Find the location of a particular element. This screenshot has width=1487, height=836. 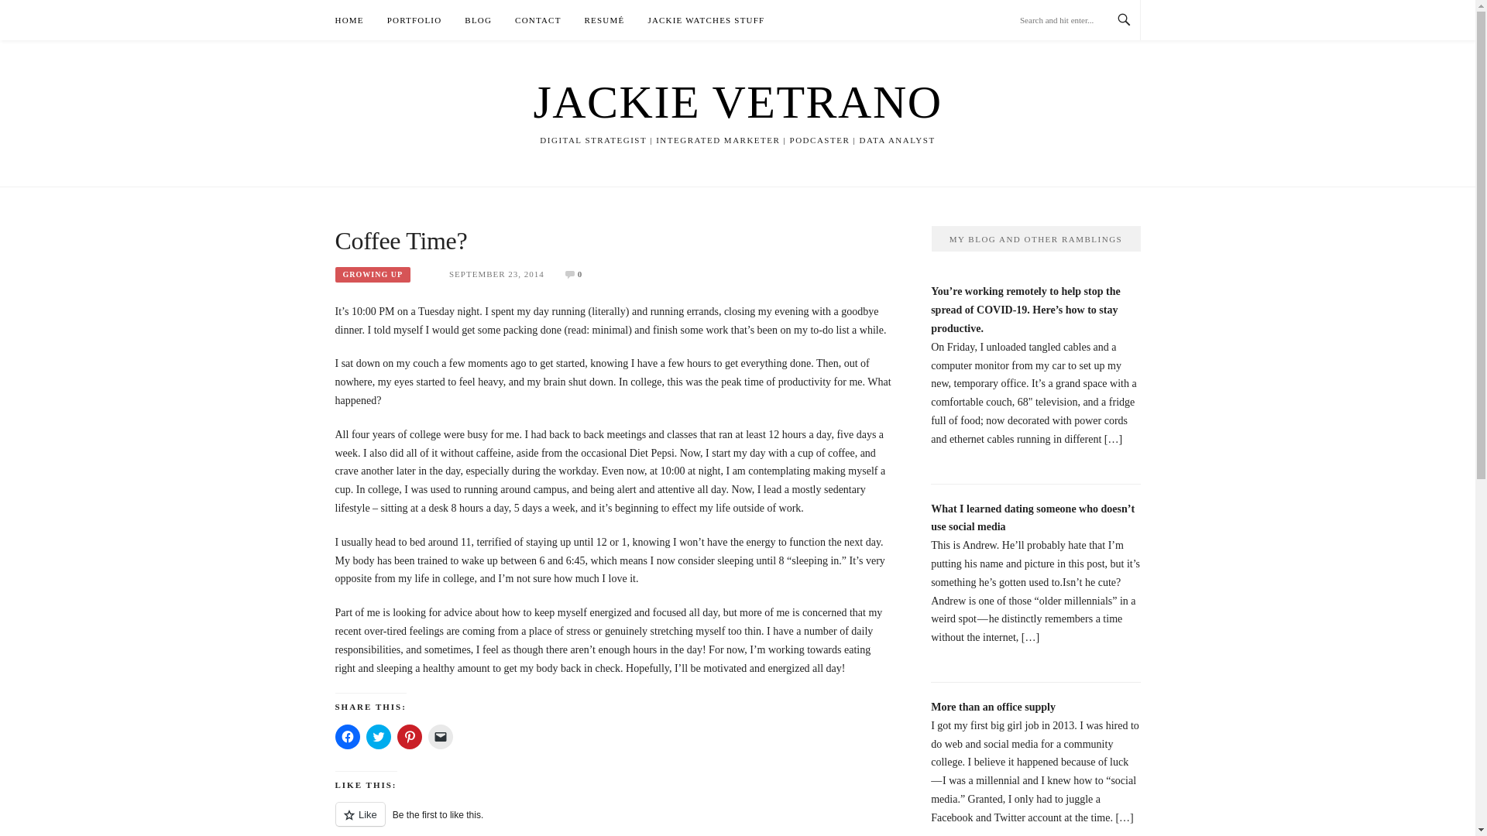

PORTFOLIO is located at coordinates (414, 20).